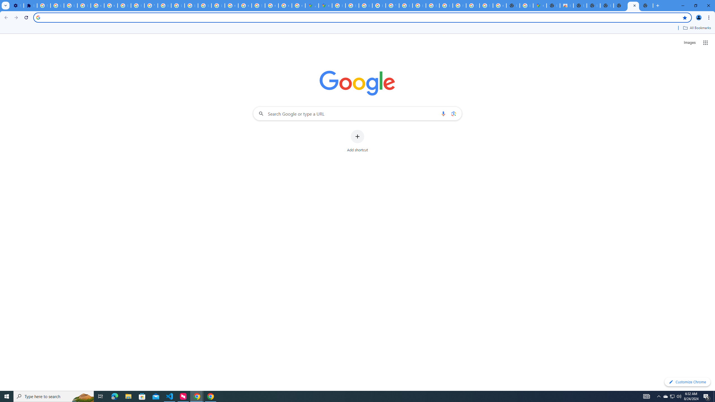 The image size is (715, 402). Describe the element at coordinates (339, 6) in the screenshot. I see `Policy Accountability and Transparency - Transparency Center` at that location.